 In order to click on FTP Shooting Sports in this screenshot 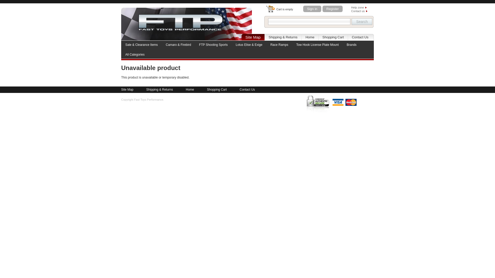, I will do `click(213, 45)`.